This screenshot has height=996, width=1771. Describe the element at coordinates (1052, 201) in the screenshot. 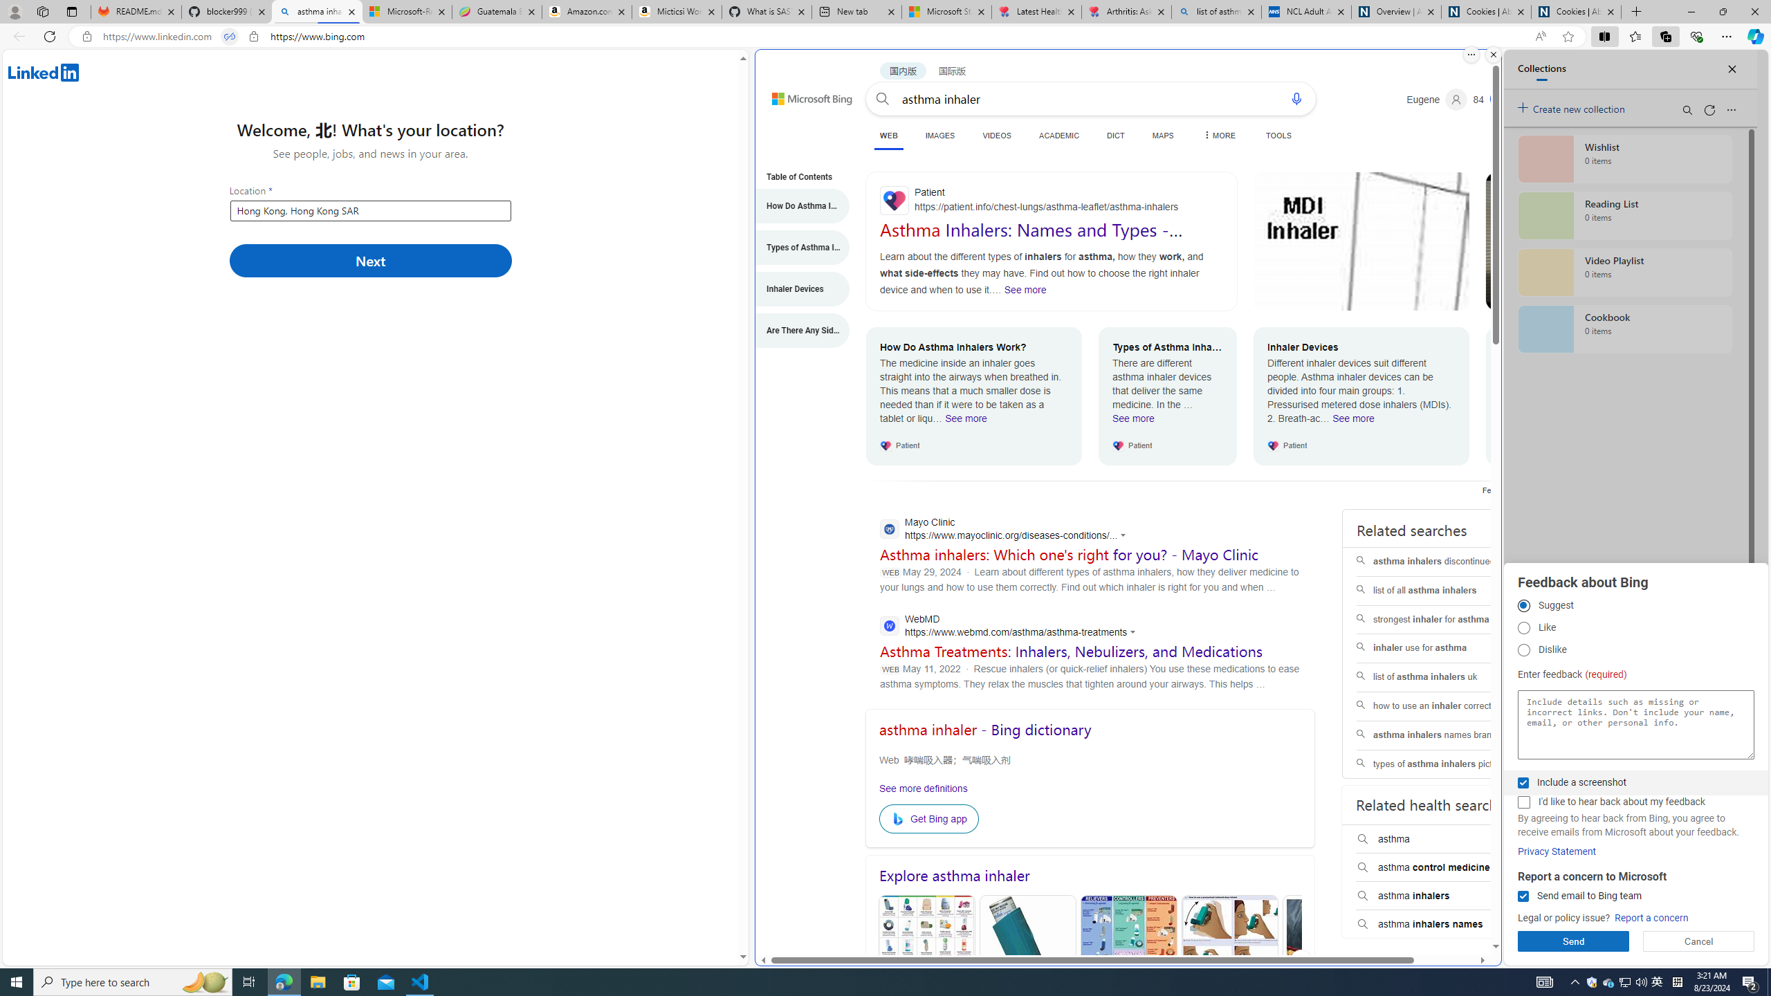

I see `Patient` at that location.